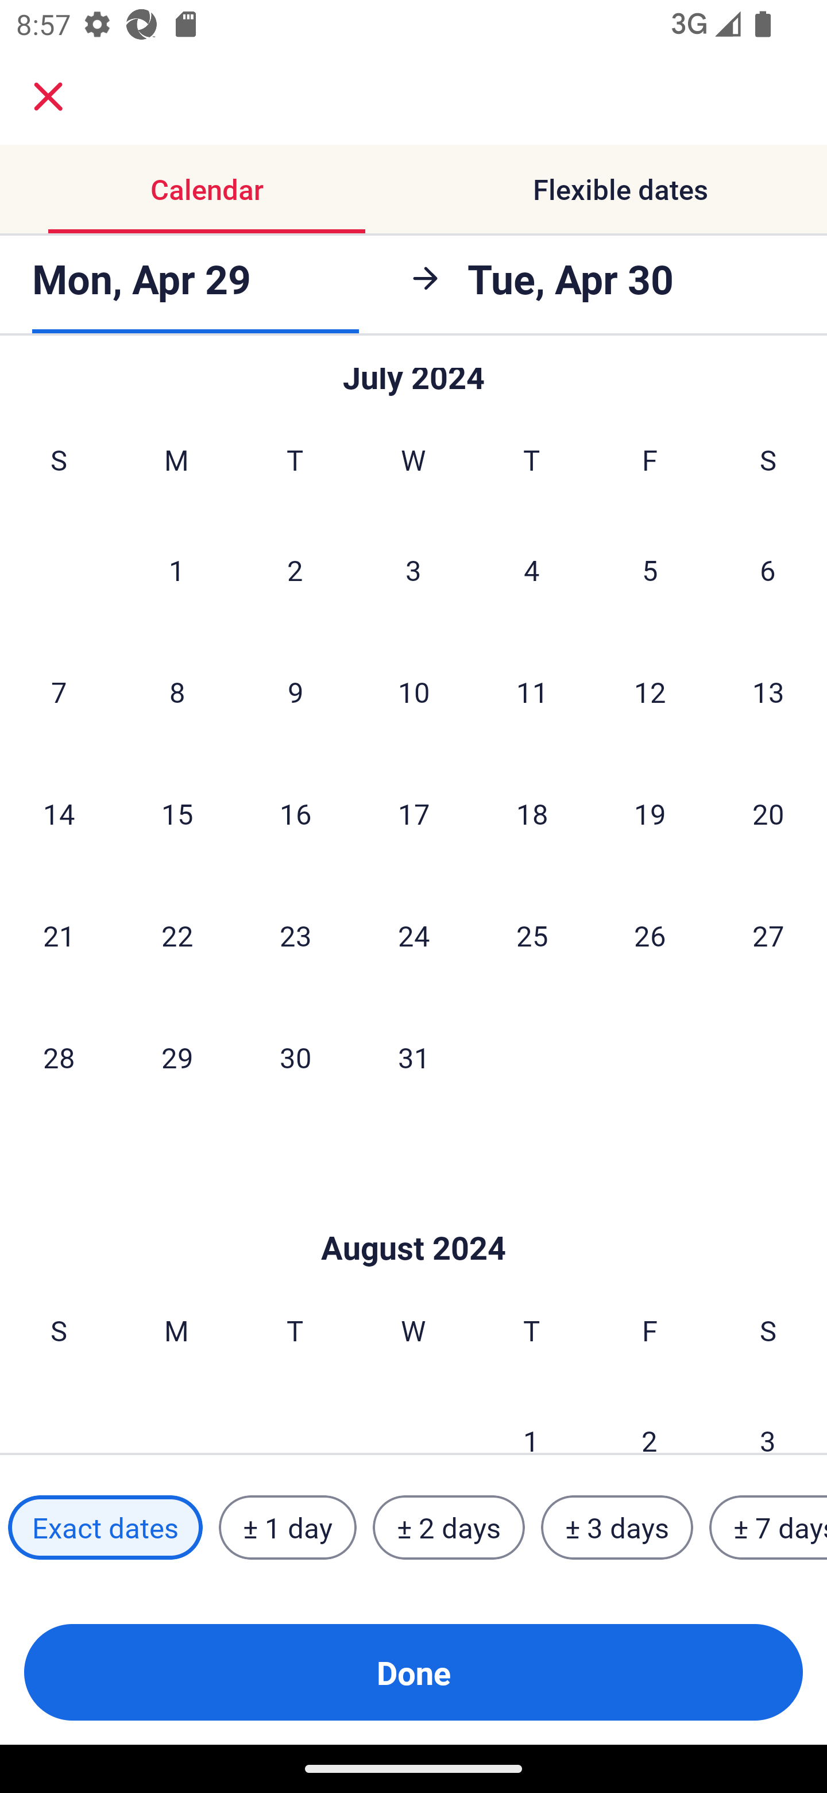  What do you see at coordinates (295, 1056) in the screenshot?
I see `30 Tuesday, July 30, 2024` at bounding box center [295, 1056].